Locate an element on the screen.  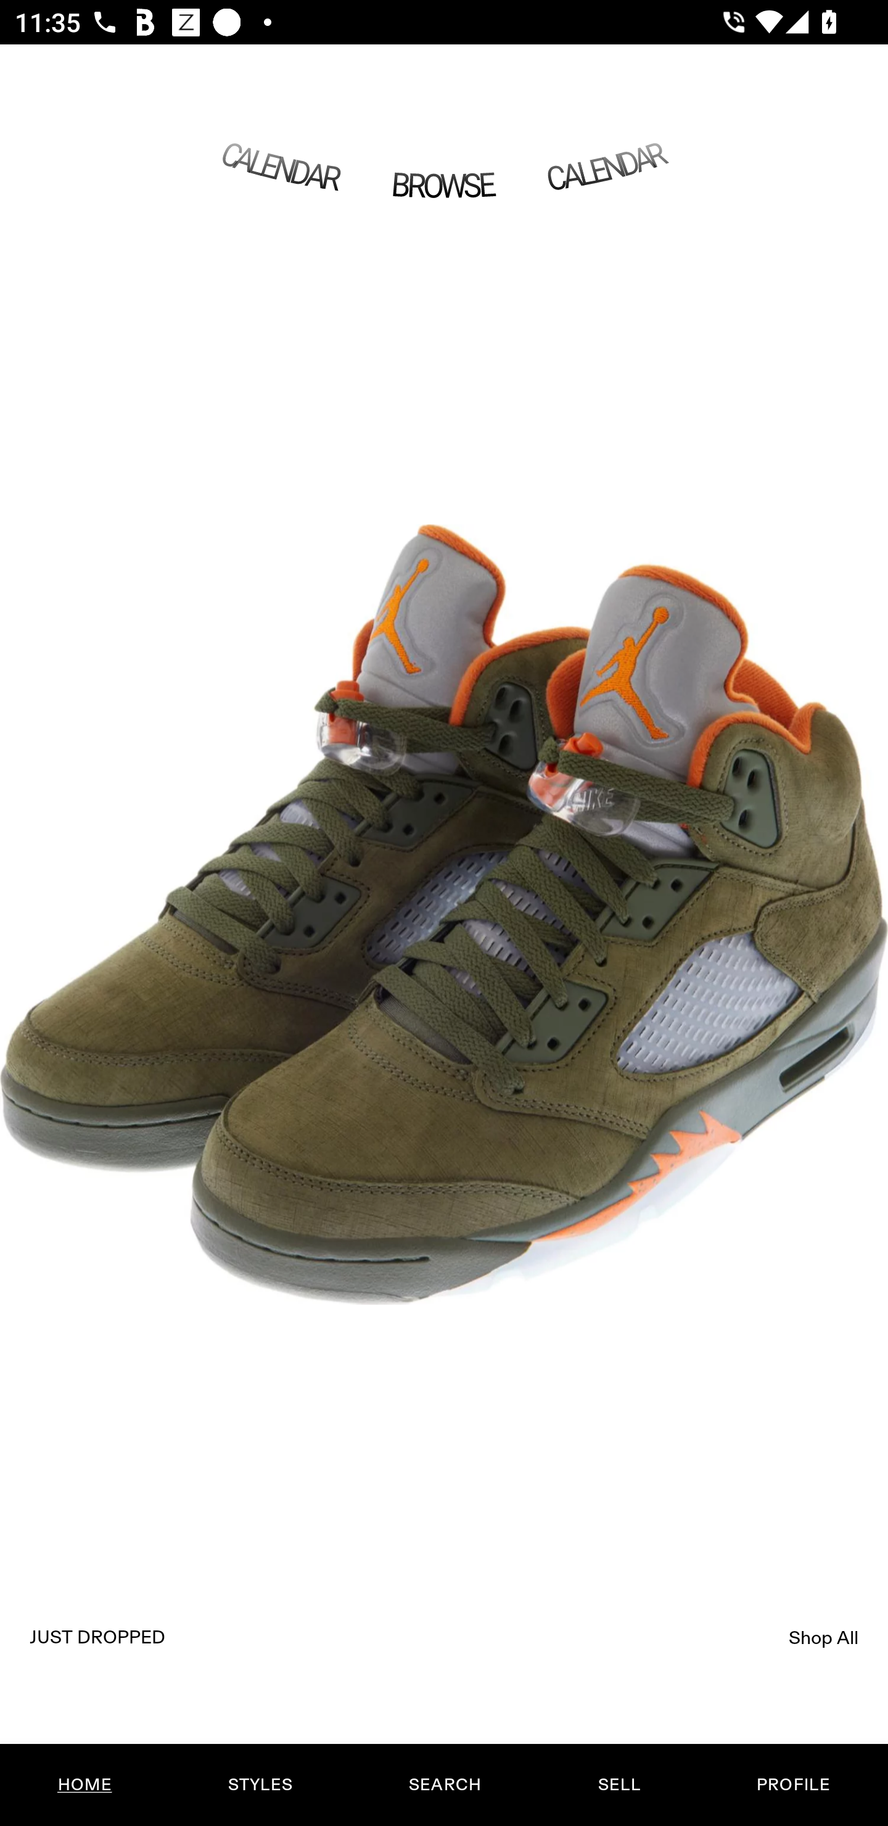
HOME is located at coordinates (85, 1785).